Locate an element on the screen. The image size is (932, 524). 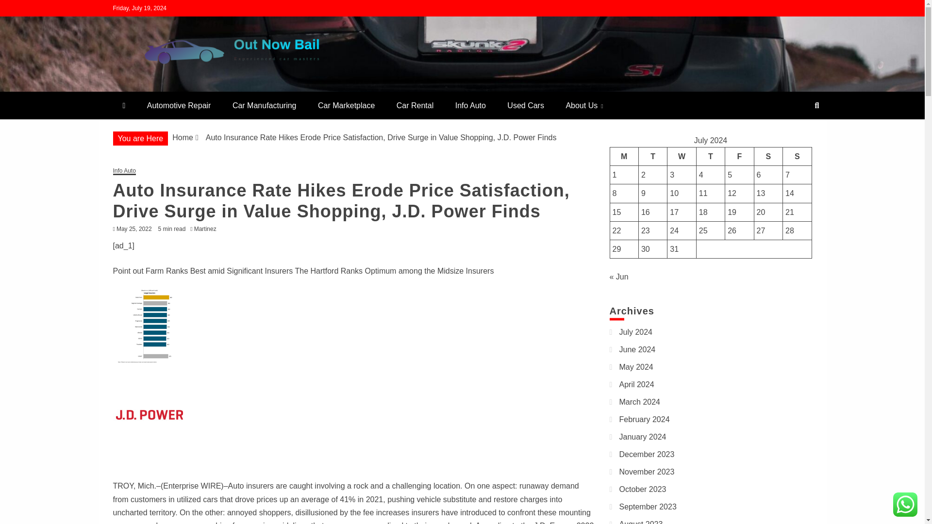
Car Marketplace is located at coordinates (346, 106).